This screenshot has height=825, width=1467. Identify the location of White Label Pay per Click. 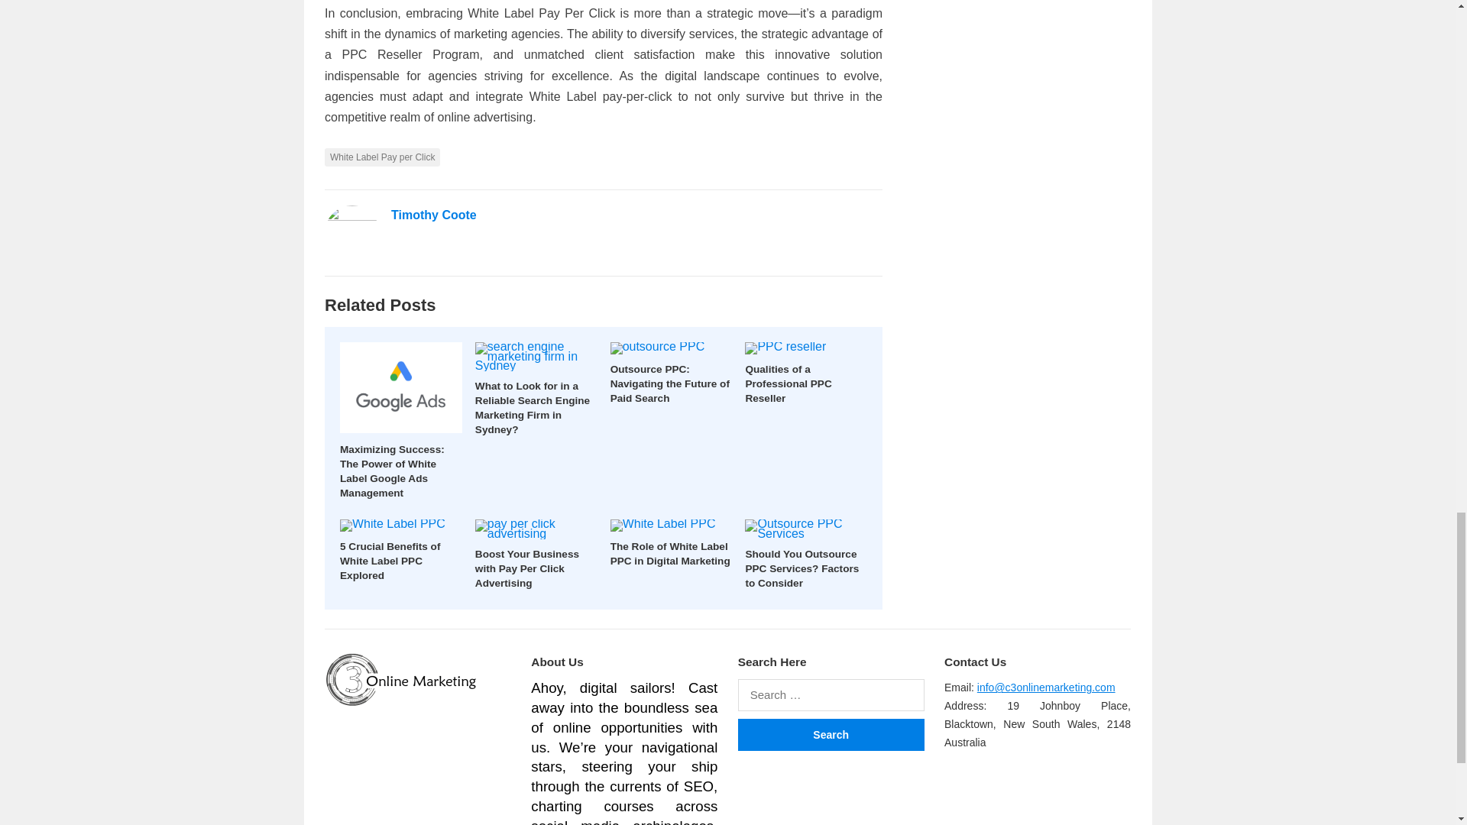
(382, 157).